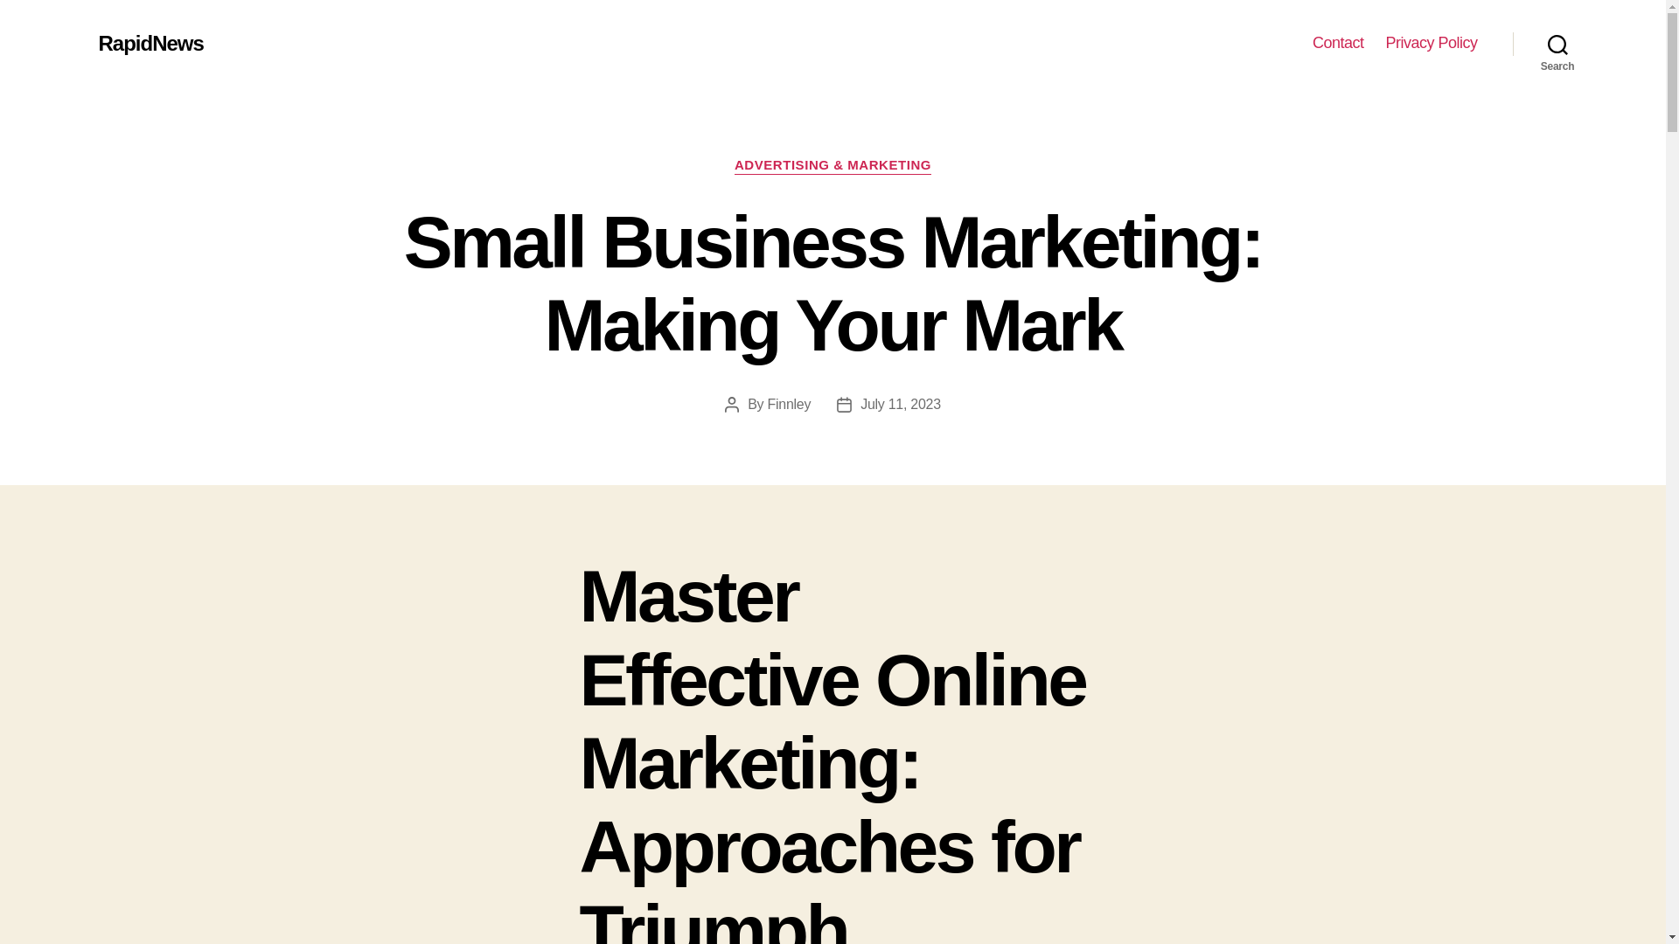 The width and height of the screenshot is (1679, 944). What do you see at coordinates (150, 43) in the screenshot?
I see `RapidNews` at bounding box center [150, 43].